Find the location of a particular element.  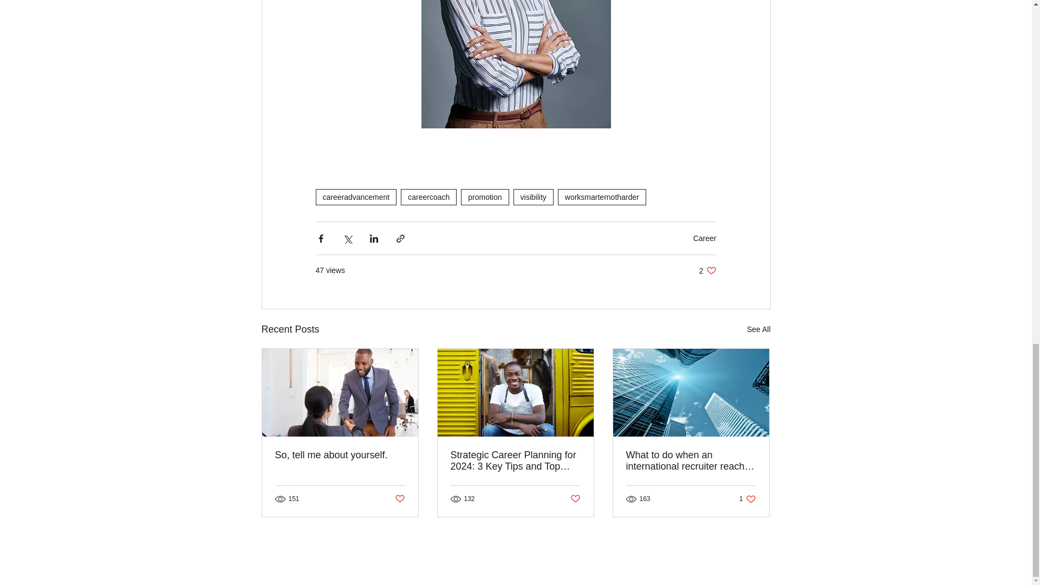

So, tell me about yourself. is located at coordinates (707, 270).